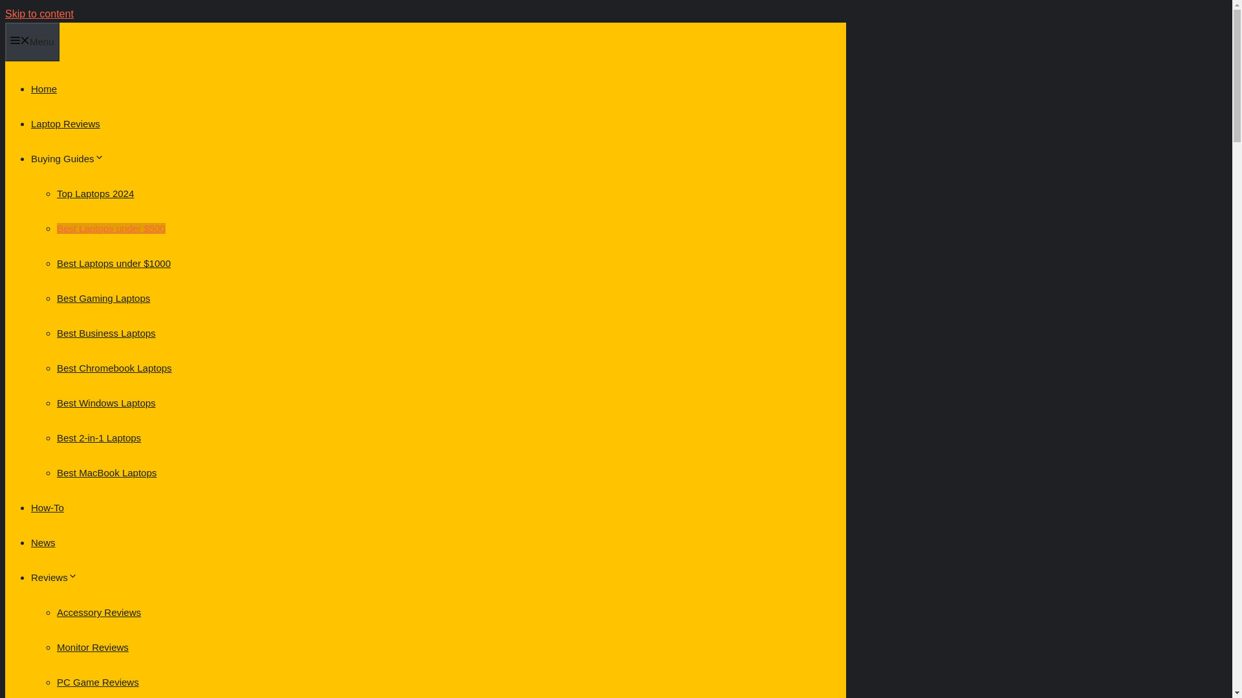 The image size is (1242, 698). I want to click on Top Laptops 2024, so click(96, 193).